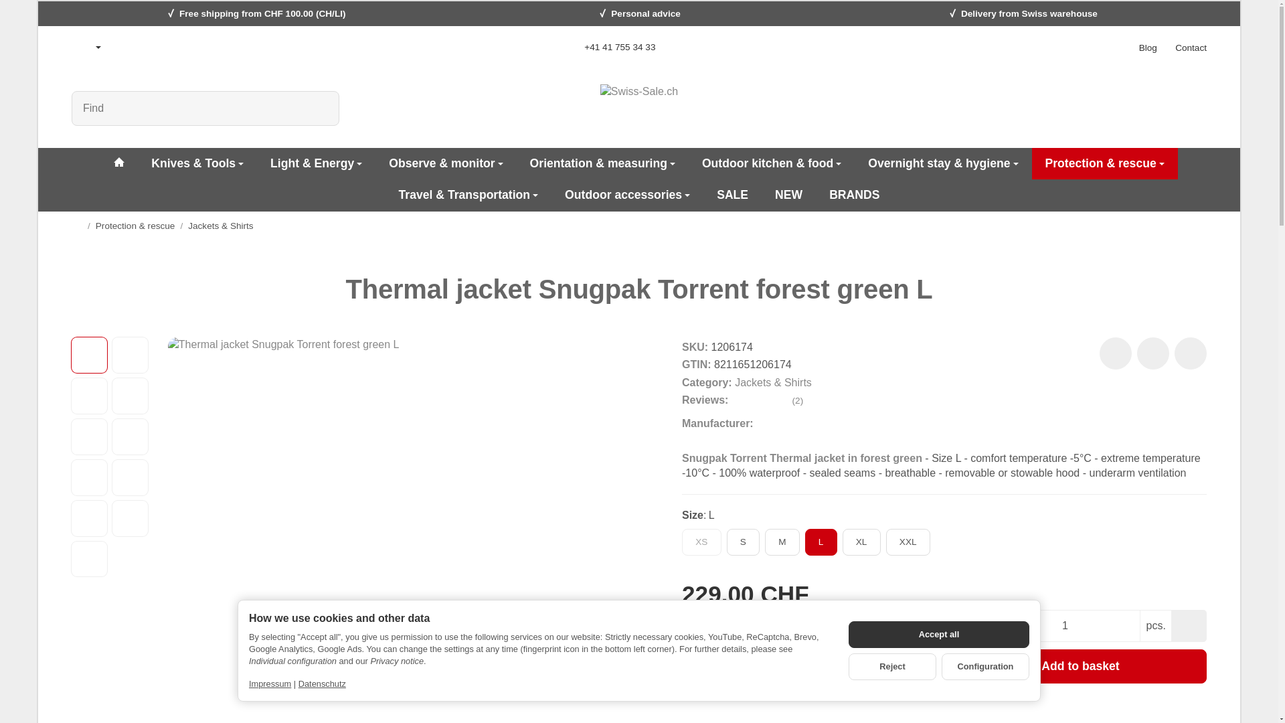  I want to click on Contact form, so click(1191, 47).